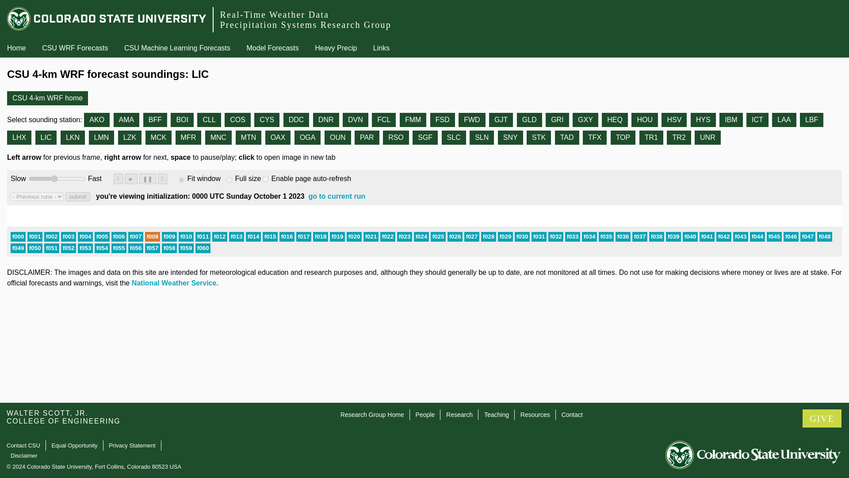 The height and width of the screenshot is (478, 849). Describe the element at coordinates (381, 48) in the screenshot. I see `Links` at that location.